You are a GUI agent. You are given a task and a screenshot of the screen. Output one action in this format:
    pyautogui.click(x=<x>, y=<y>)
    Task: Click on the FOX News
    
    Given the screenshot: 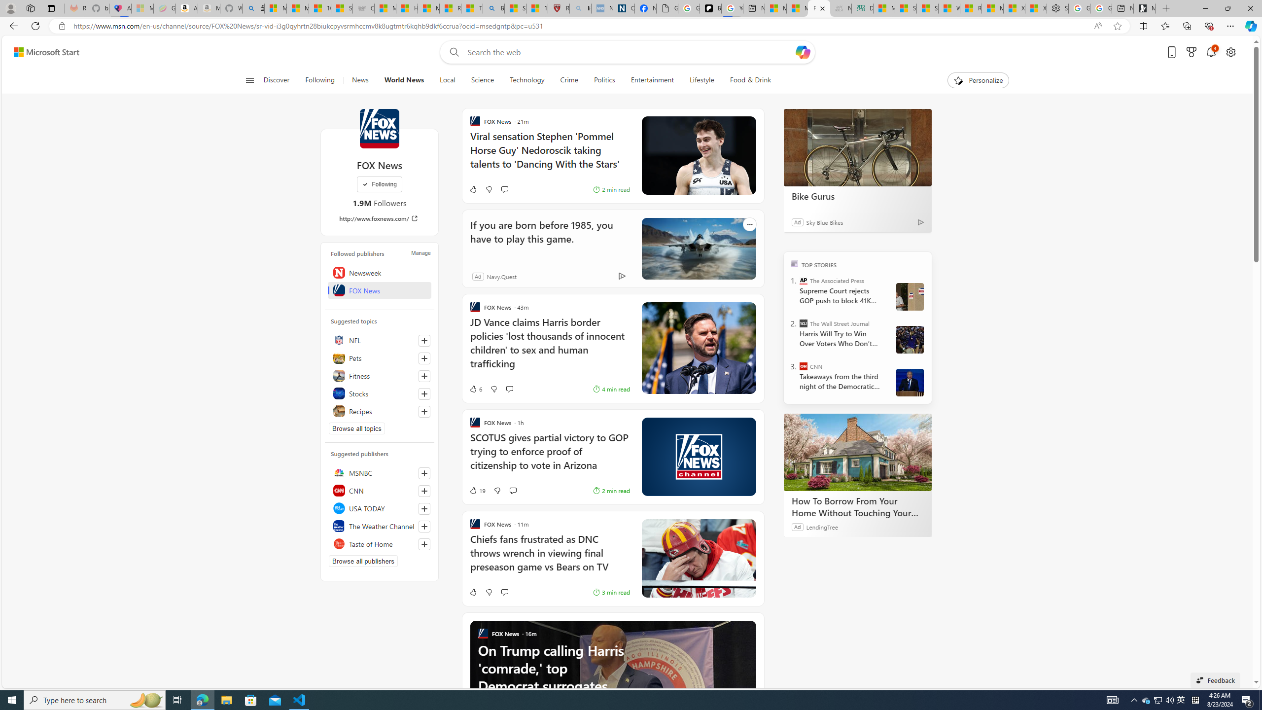 What is the action you would take?
    pyautogui.click(x=380, y=290)
    